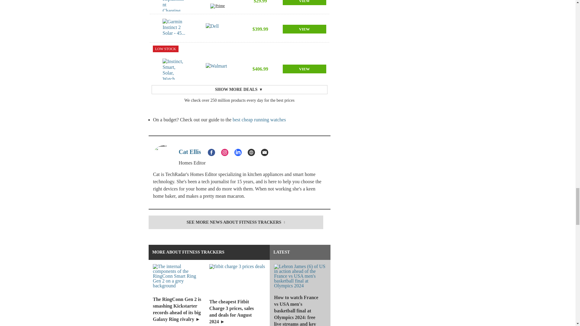  I want to click on Walmart, so click(217, 69).